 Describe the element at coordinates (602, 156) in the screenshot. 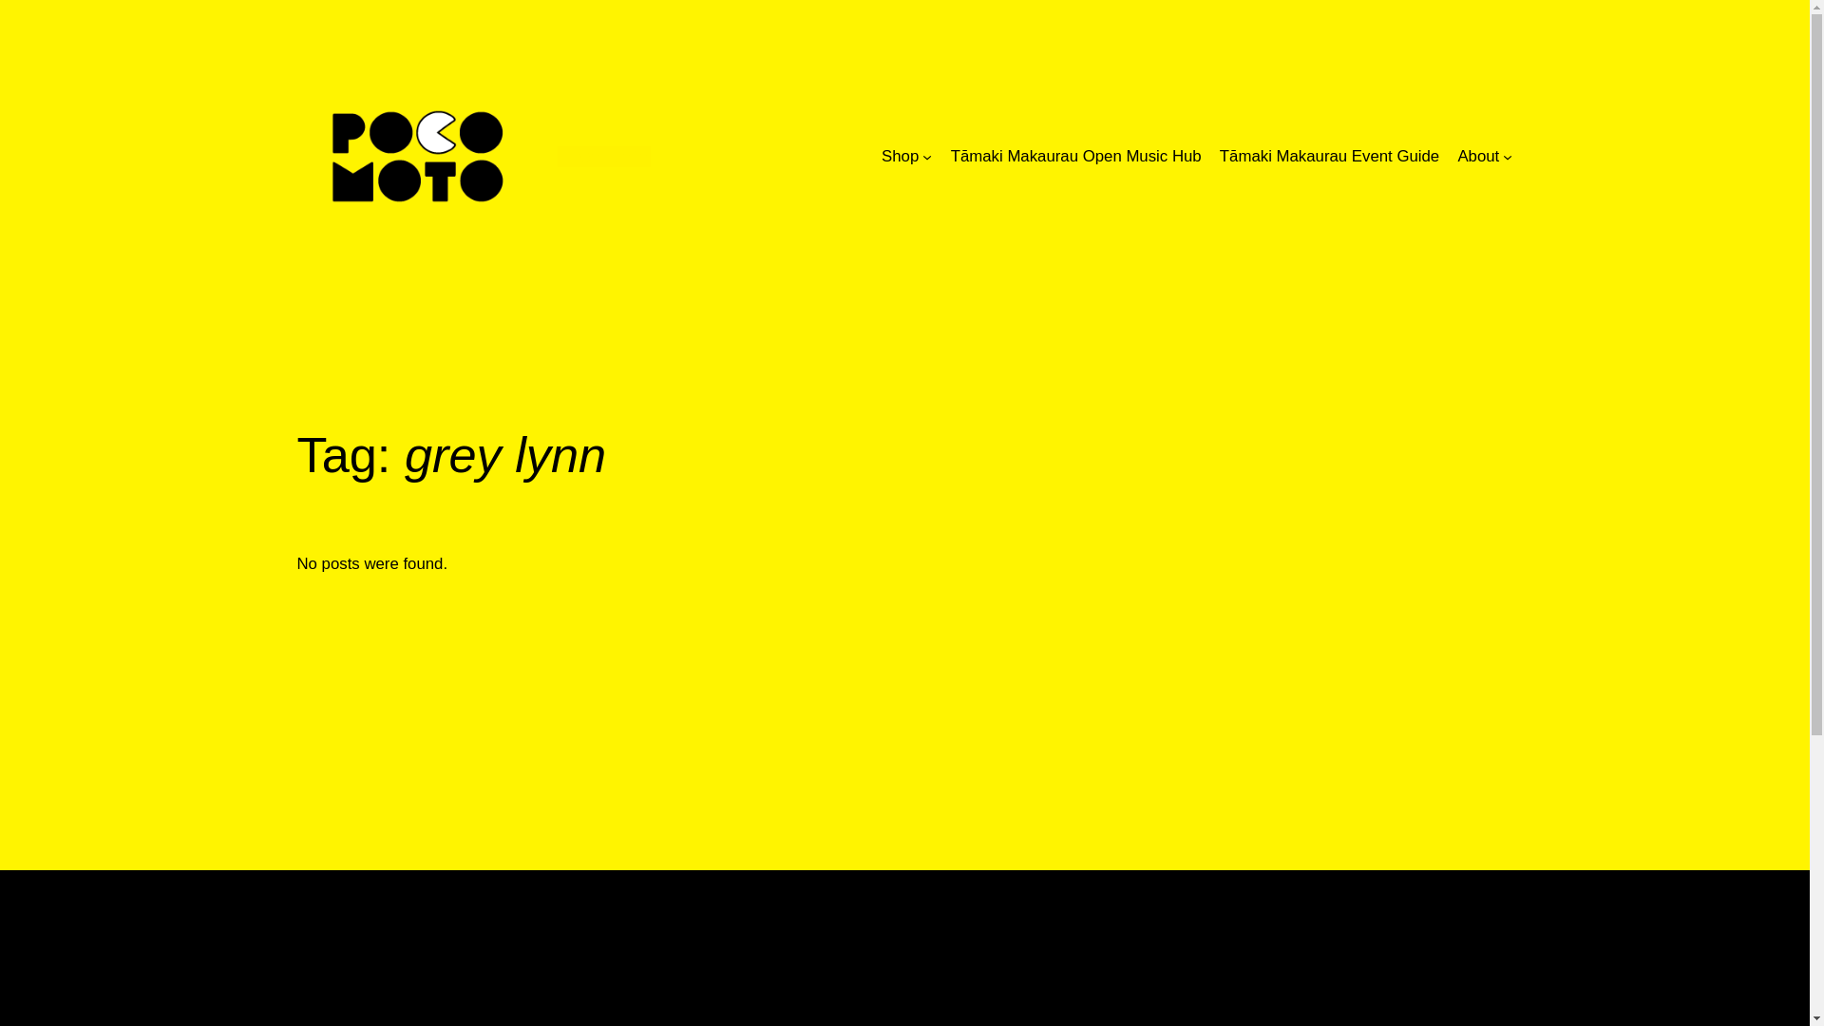

I see `Poco Moto` at that location.